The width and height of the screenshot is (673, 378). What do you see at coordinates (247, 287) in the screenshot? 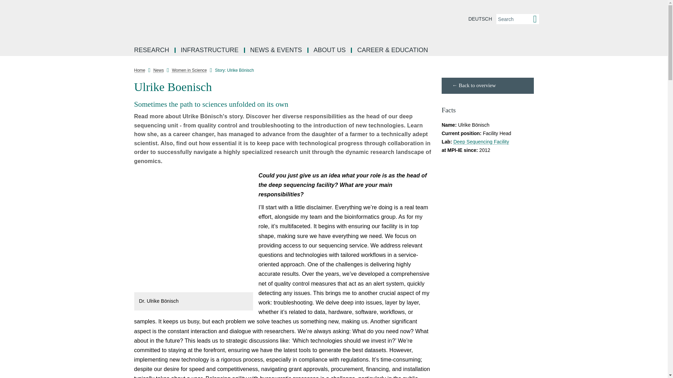
I see `opens zoom view` at bounding box center [247, 287].